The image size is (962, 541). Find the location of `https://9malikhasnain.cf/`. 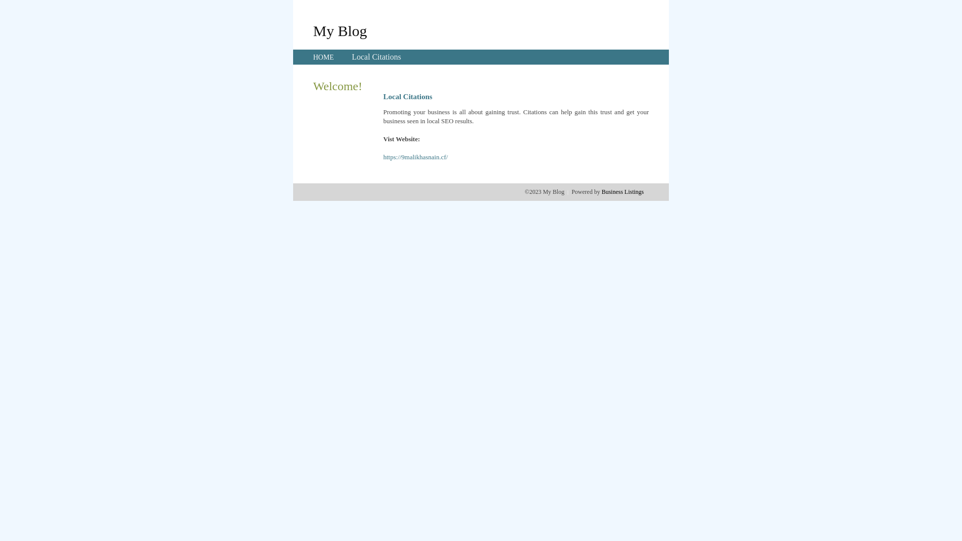

https://9malikhasnain.cf/ is located at coordinates (416, 157).